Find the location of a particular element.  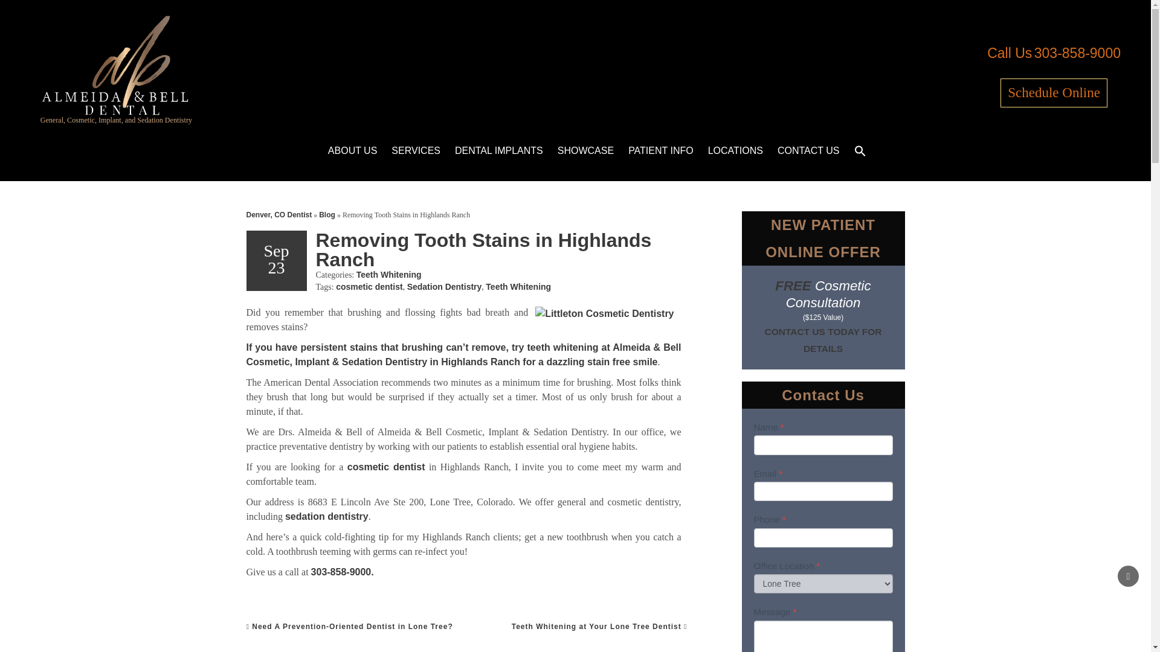

303-858-9000 is located at coordinates (1077, 53).